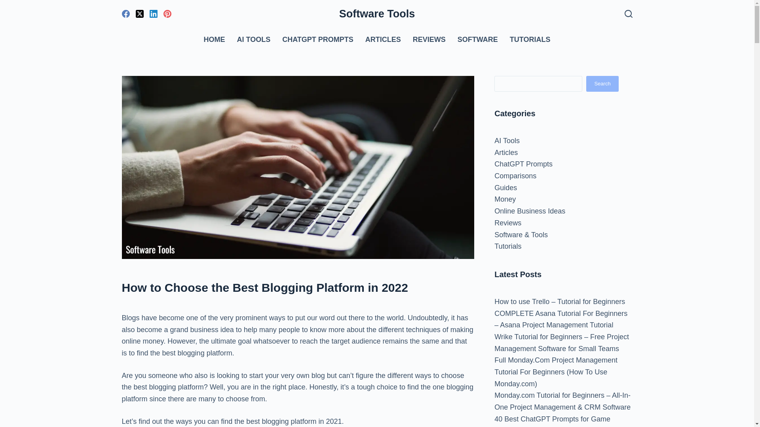  Describe the element at coordinates (505, 199) in the screenshot. I see `Money` at that location.